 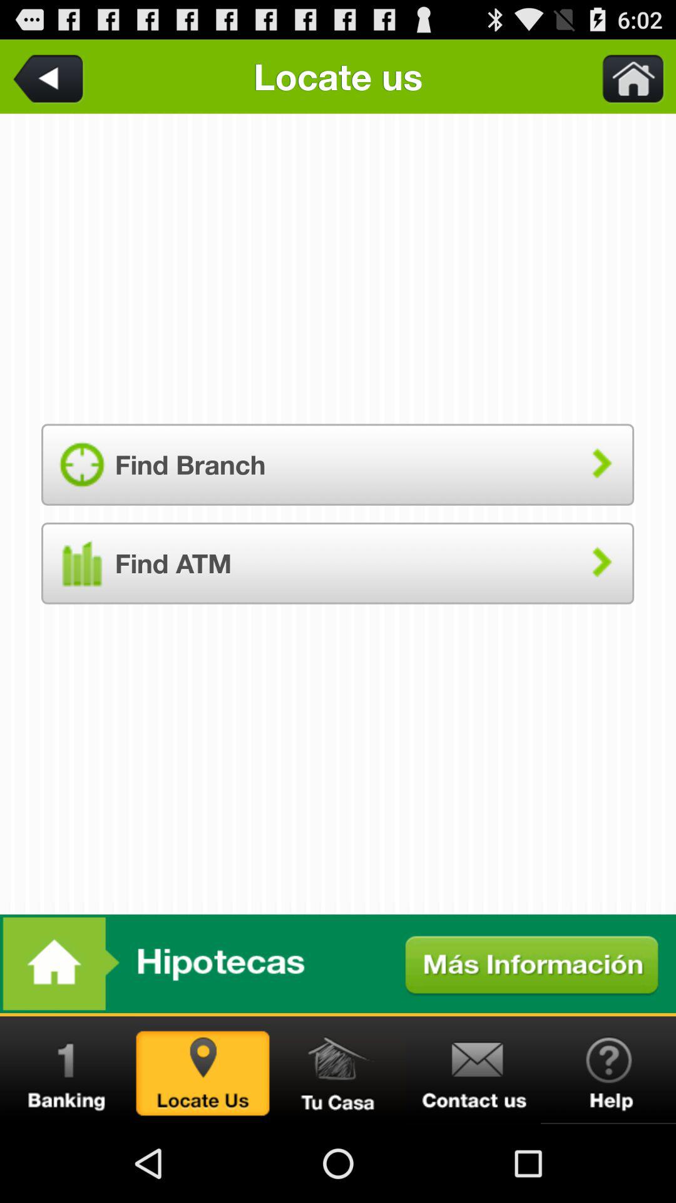 What do you see at coordinates (473, 1070) in the screenshot?
I see `contact us` at bounding box center [473, 1070].